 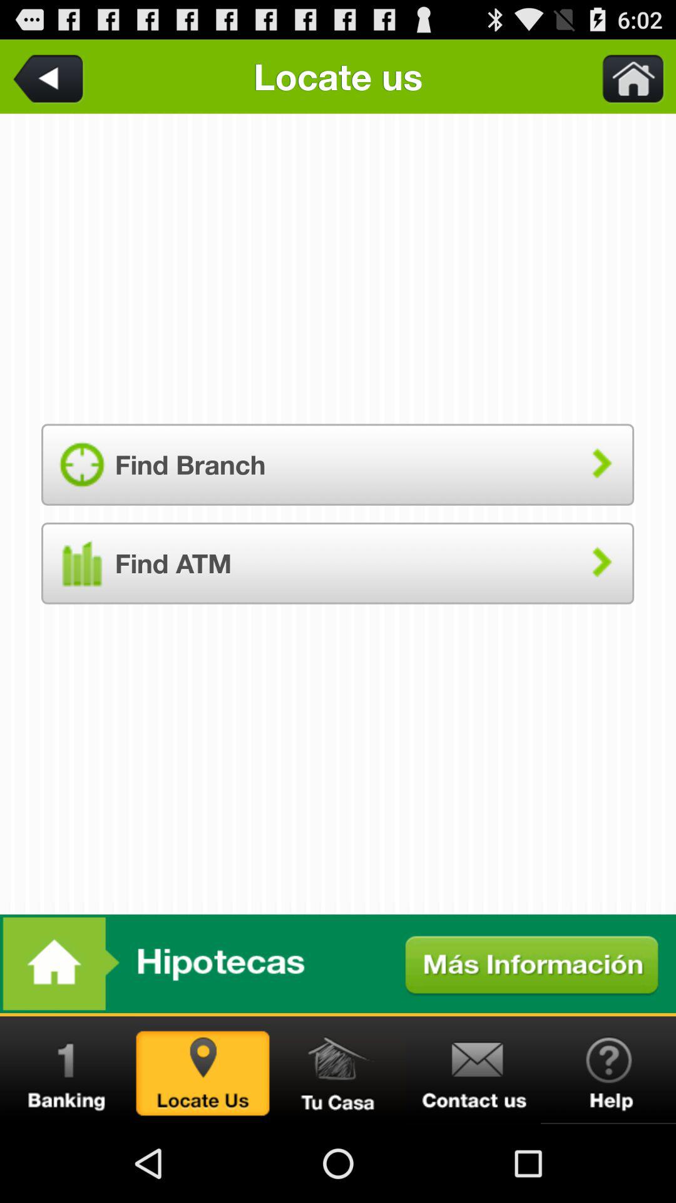 What do you see at coordinates (473, 1070) in the screenshot?
I see `contact us` at bounding box center [473, 1070].